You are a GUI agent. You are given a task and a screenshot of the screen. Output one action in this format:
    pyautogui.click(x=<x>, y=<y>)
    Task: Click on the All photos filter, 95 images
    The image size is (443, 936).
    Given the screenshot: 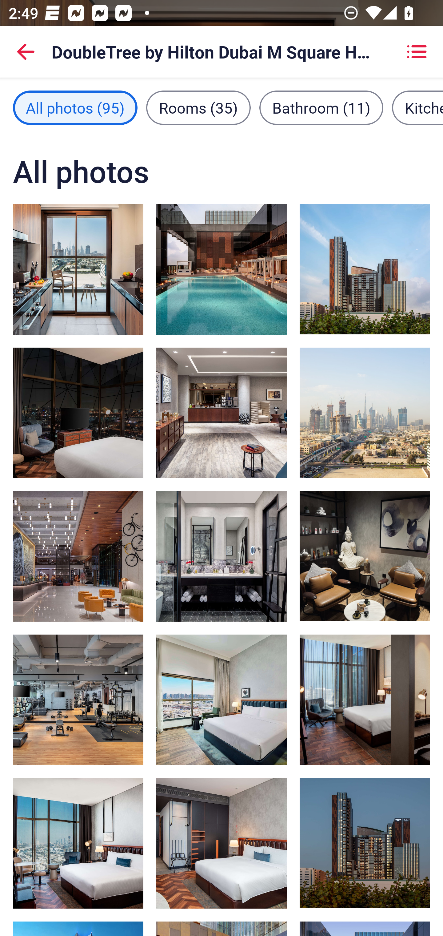 What is the action you would take?
    pyautogui.click(x=75, y=108)
    